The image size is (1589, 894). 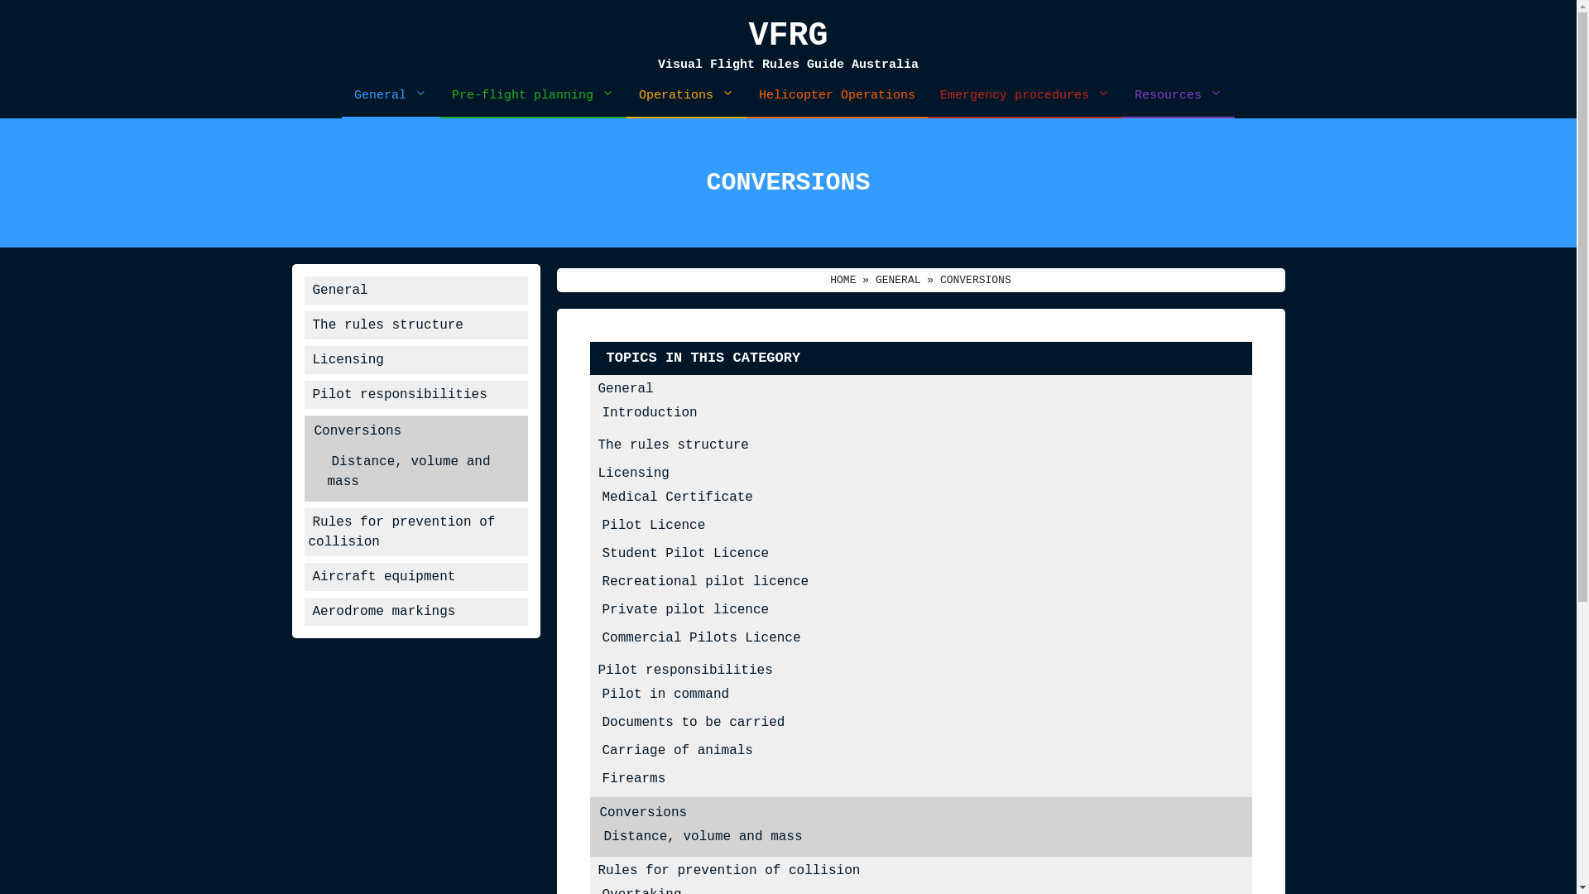 What do you see at coordinates (703, 837) in the screenshot?
I see `Distance, volume and mass` at bounding box center [703, 837].